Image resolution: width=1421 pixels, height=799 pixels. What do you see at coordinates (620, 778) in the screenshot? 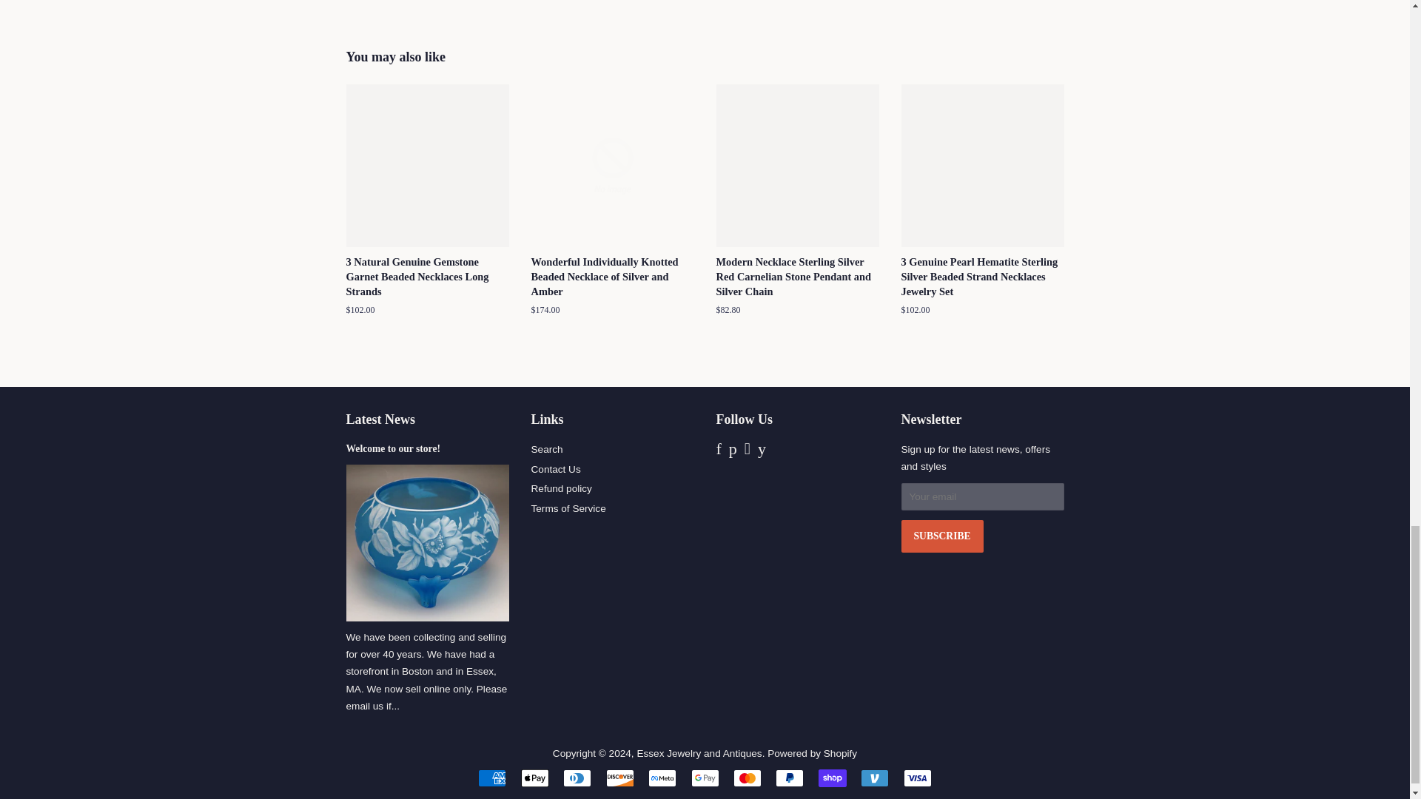
I see `Discover` at bounding box center [620, 778].